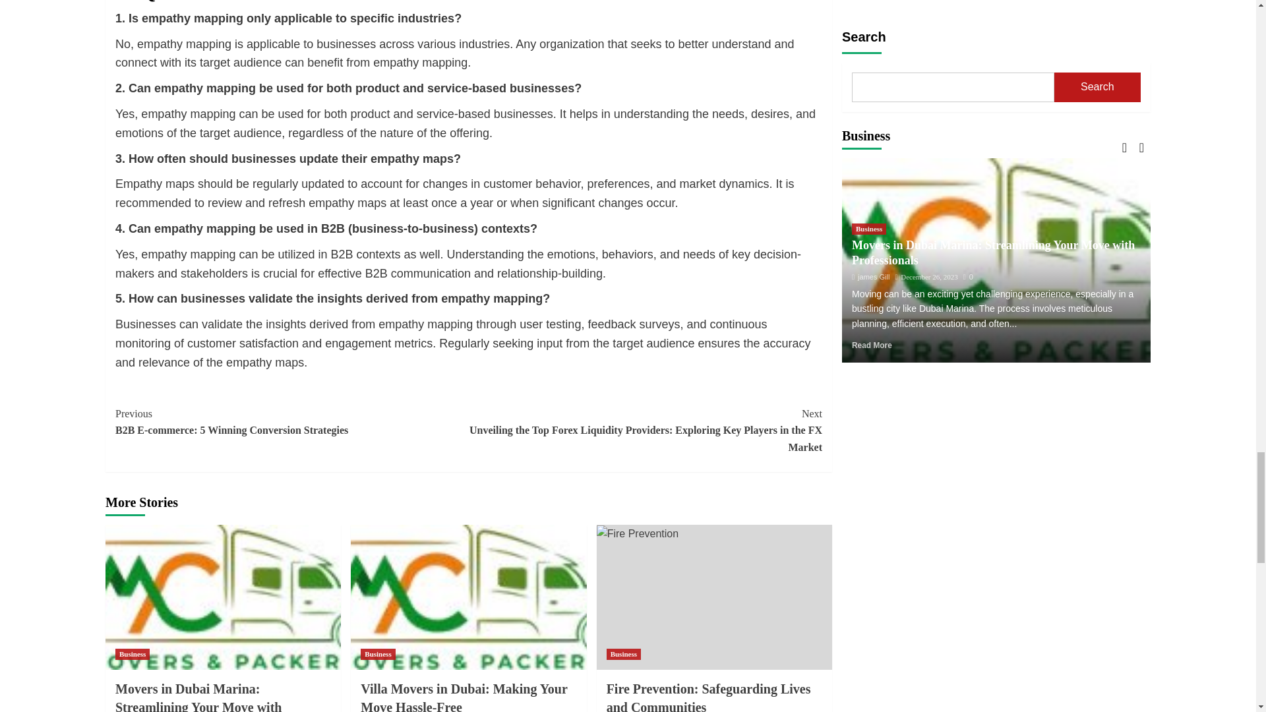 The image size is (1266, 712). I want to click on Business, so click(291, 422).